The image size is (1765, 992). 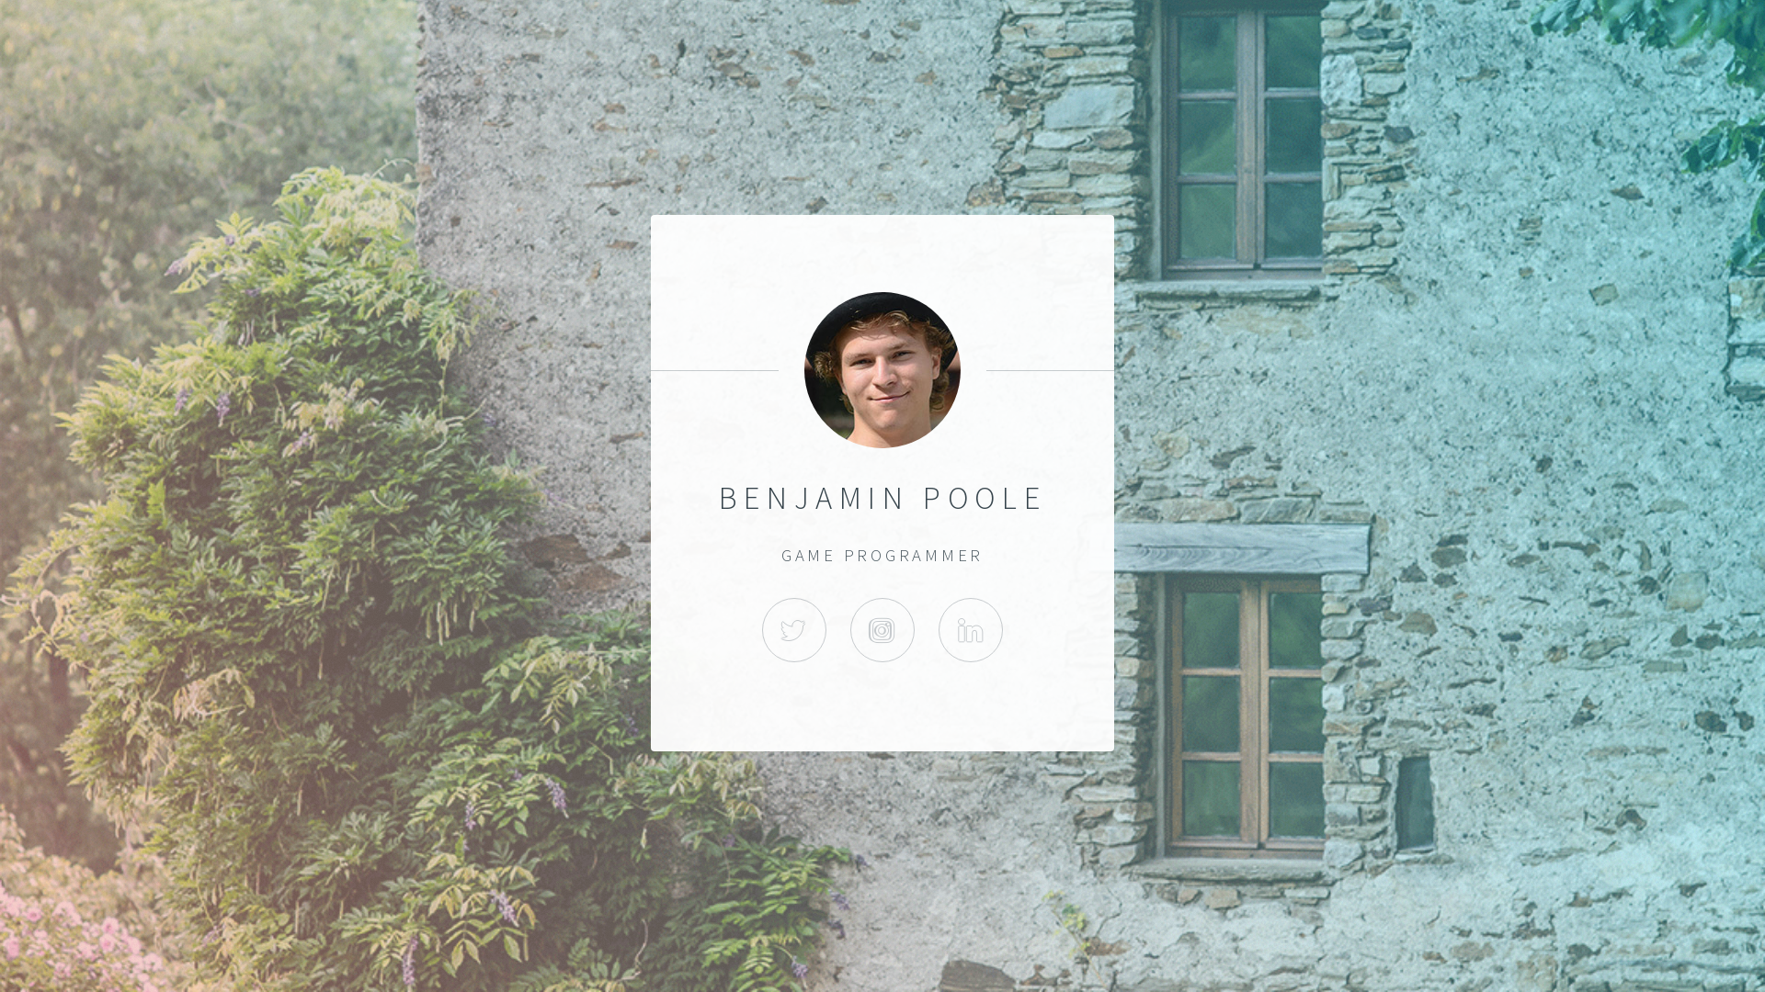 I want to click on LINKED-IN, so click(x=971, y=630).